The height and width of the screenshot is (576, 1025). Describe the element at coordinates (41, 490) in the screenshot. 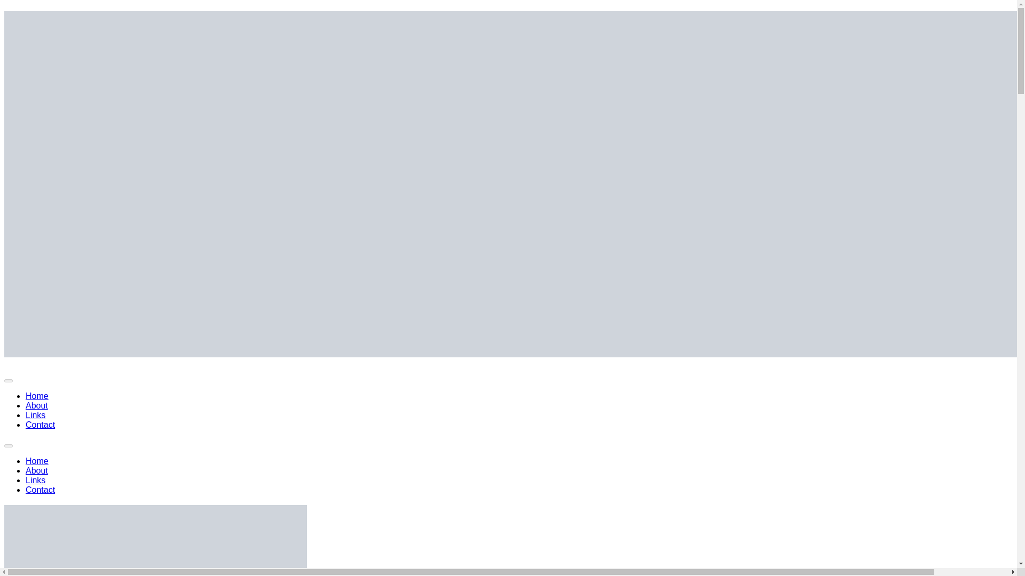

I see `Links` at that location.